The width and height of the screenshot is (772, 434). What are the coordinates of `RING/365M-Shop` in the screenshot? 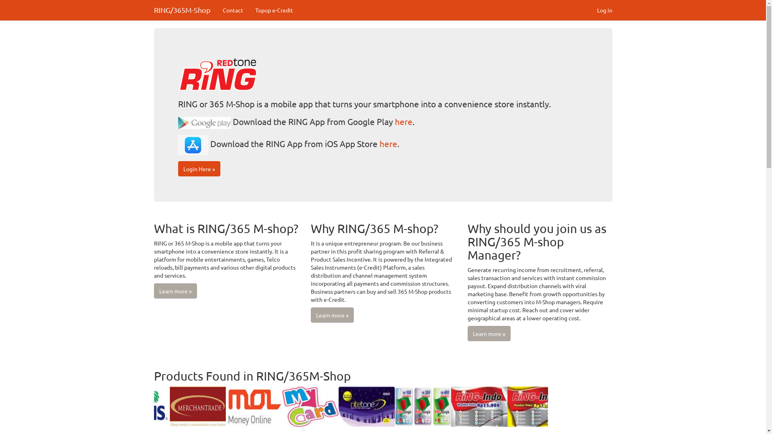 It's located at (183, 10).